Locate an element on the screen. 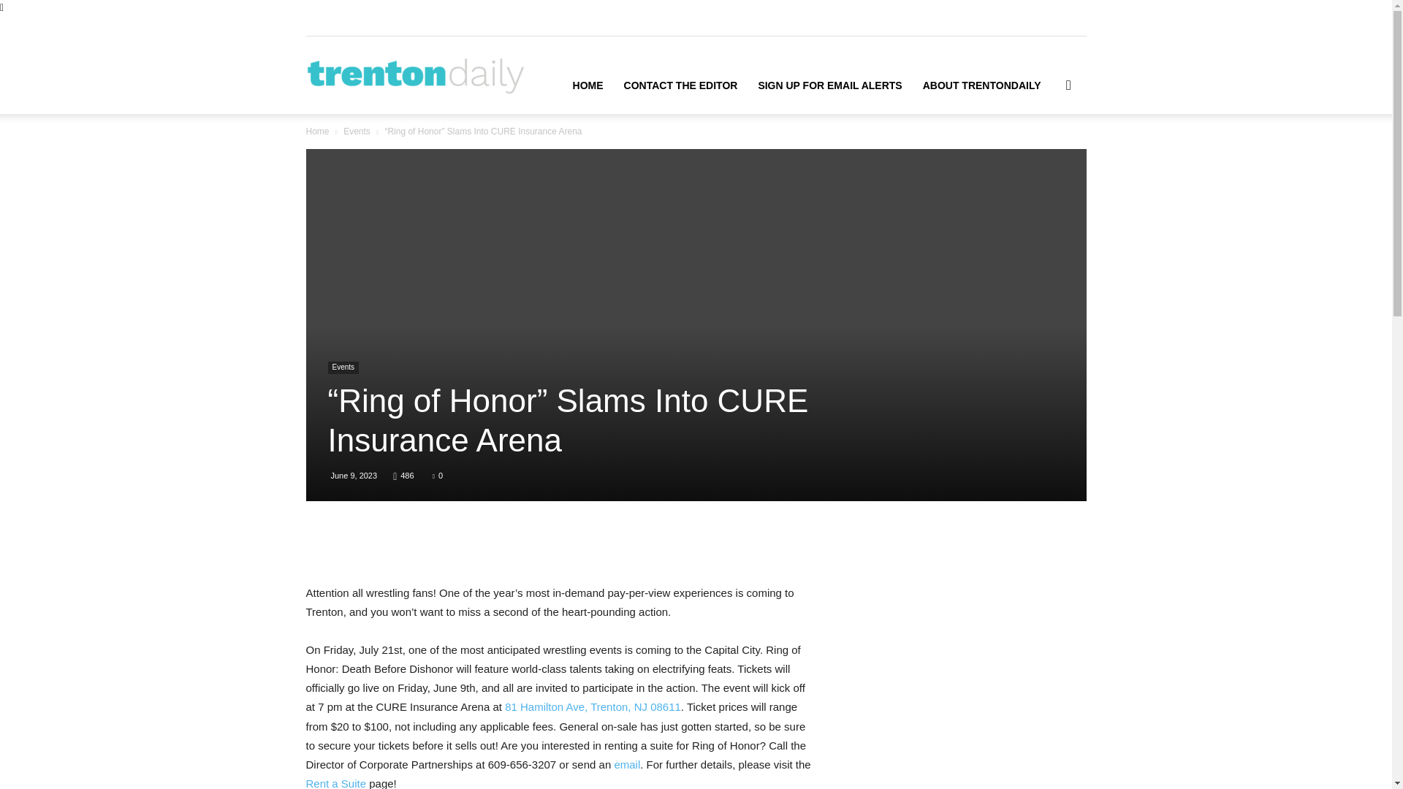  View all posts in Events is located at coordinates (357, 131).